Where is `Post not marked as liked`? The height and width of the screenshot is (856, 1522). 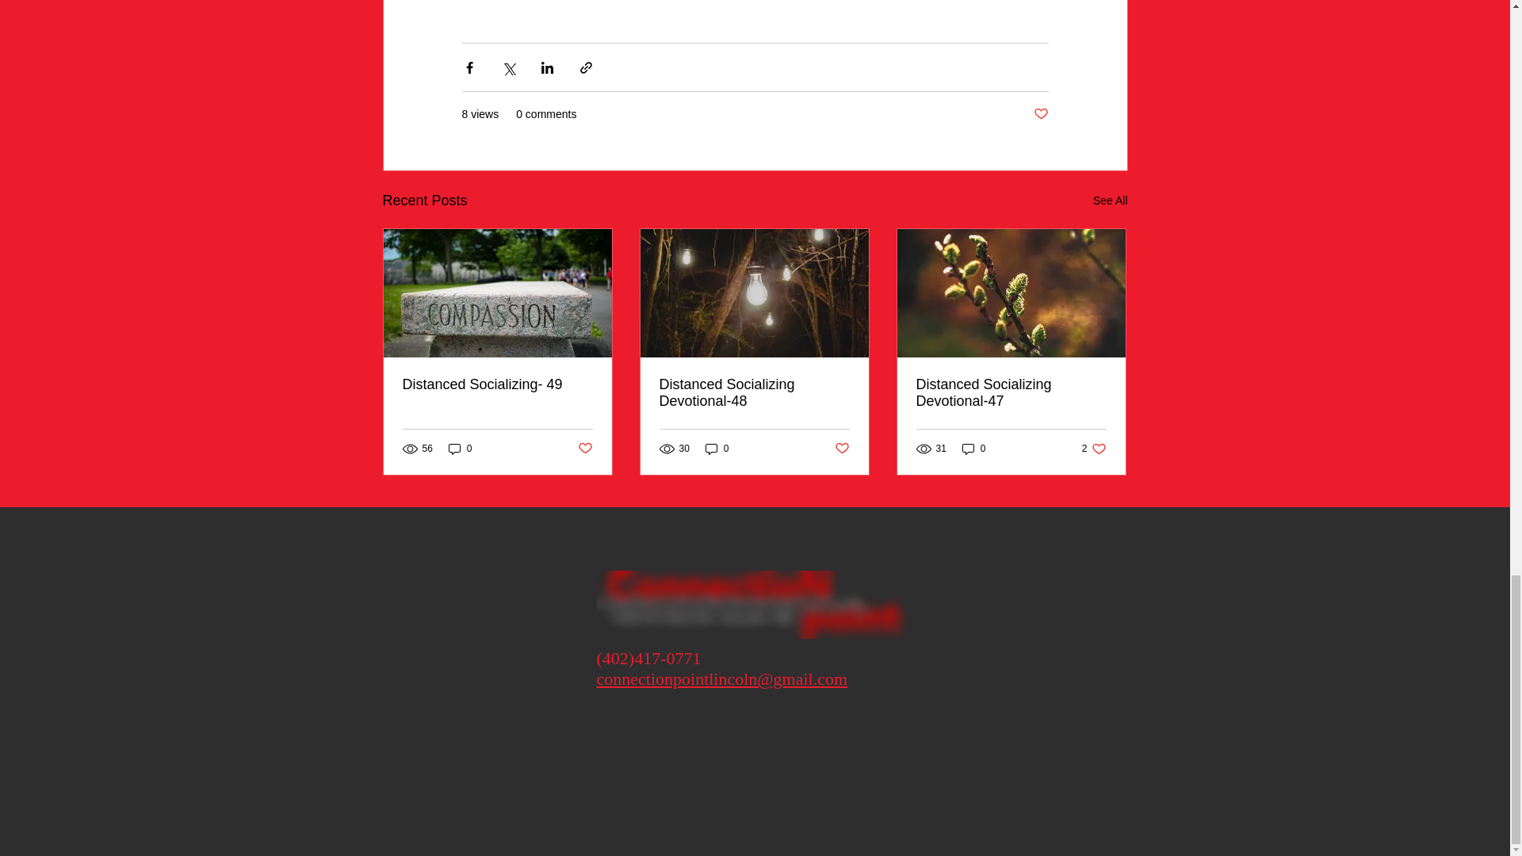 Post not marked as liked is located at coordinates (1040, 114).